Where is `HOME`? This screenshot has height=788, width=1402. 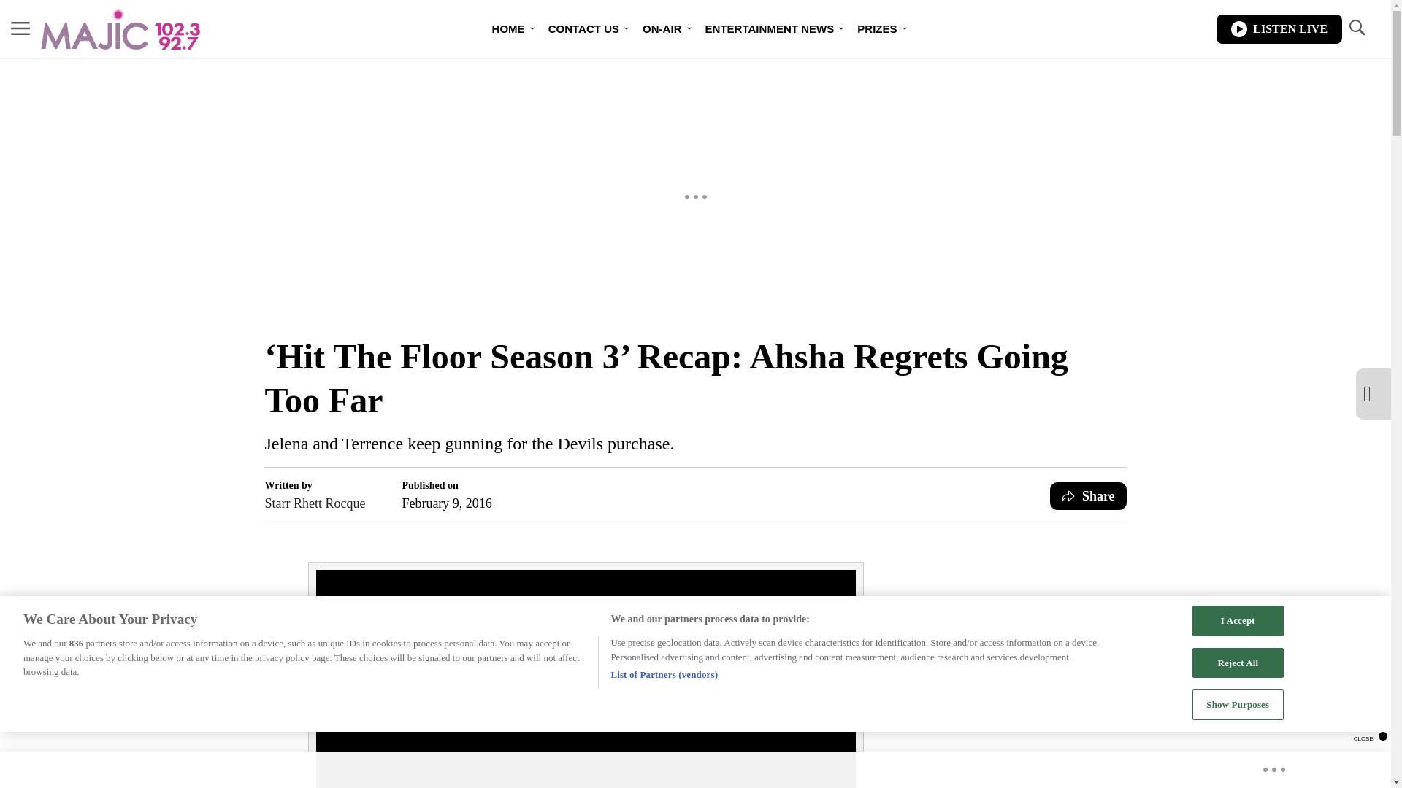
HOME is located at coordinates (508, 29).